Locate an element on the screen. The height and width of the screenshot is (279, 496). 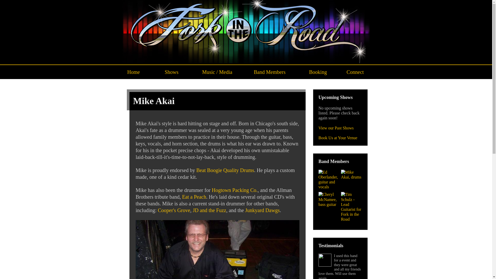
Book Us at Your Venue is located at coordinates (338, 138).